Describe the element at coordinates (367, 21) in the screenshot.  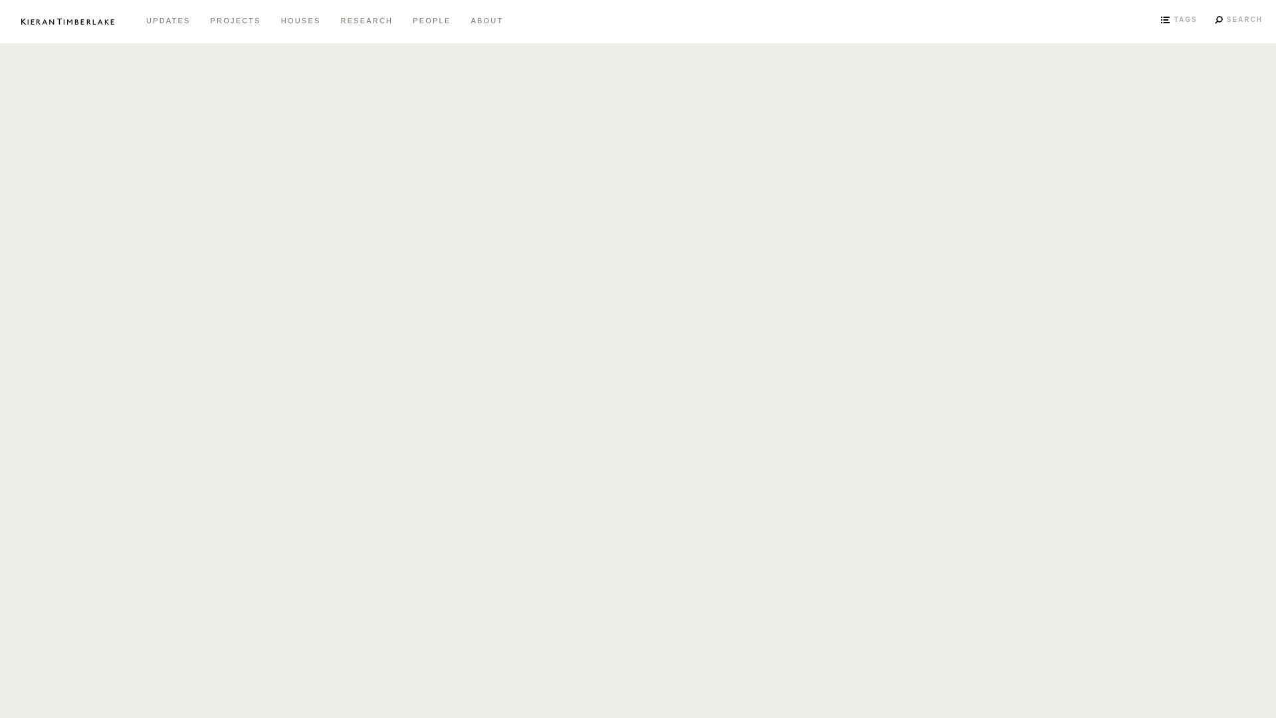
I see `Research` at that location.